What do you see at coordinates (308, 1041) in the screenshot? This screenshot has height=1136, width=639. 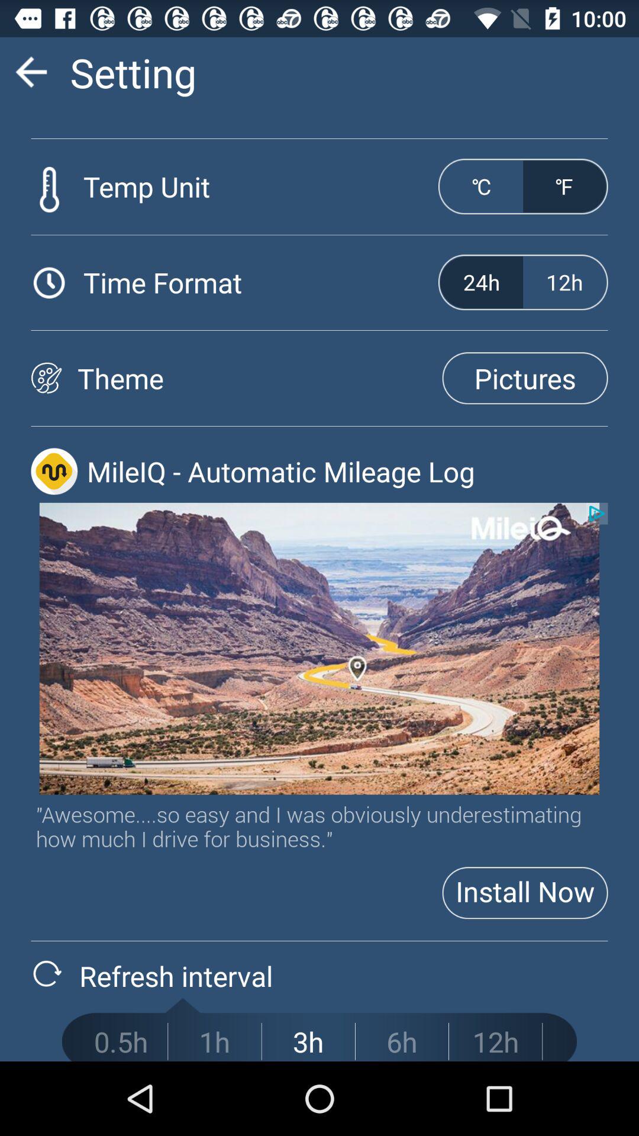 I see `turn on icon next to 1h` at bounding box center [308, 1041].